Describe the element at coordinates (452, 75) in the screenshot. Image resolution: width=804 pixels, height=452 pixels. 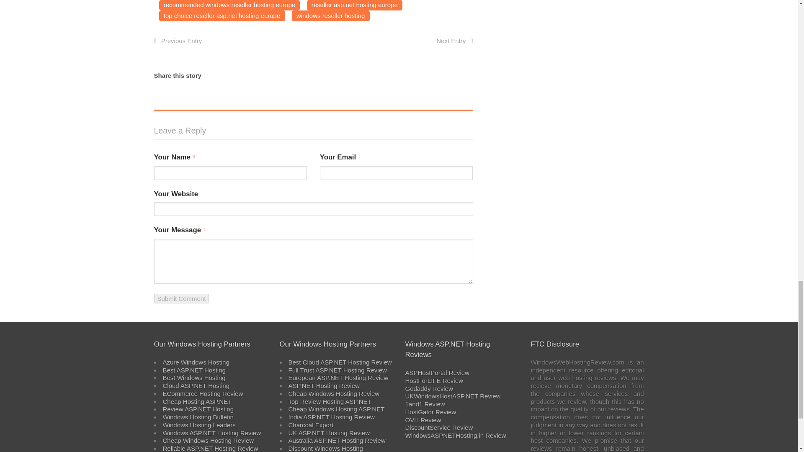
I see `Google Plus` at that location.